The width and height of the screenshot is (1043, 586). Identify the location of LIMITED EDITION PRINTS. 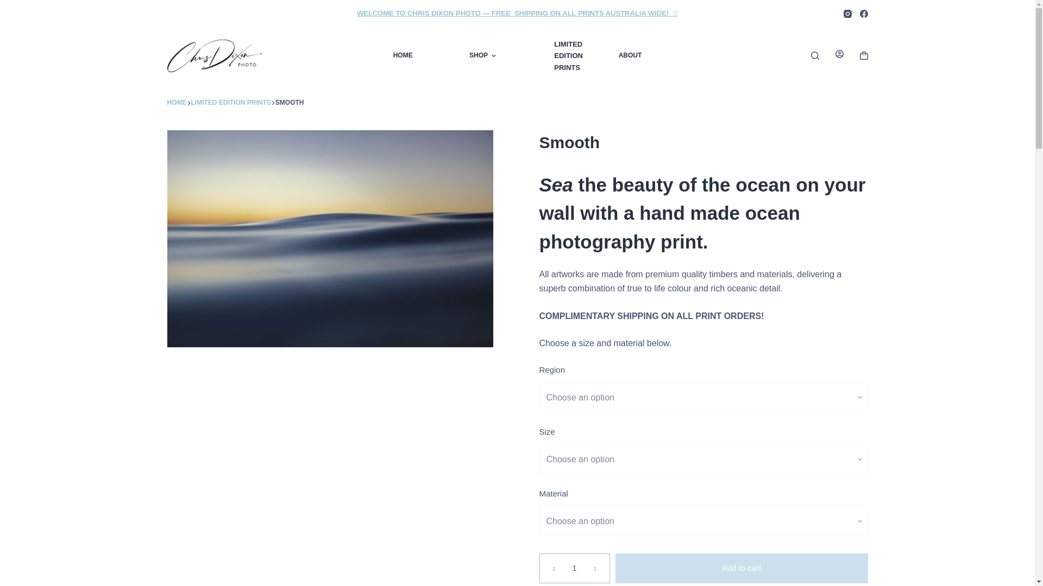
(231, 103).